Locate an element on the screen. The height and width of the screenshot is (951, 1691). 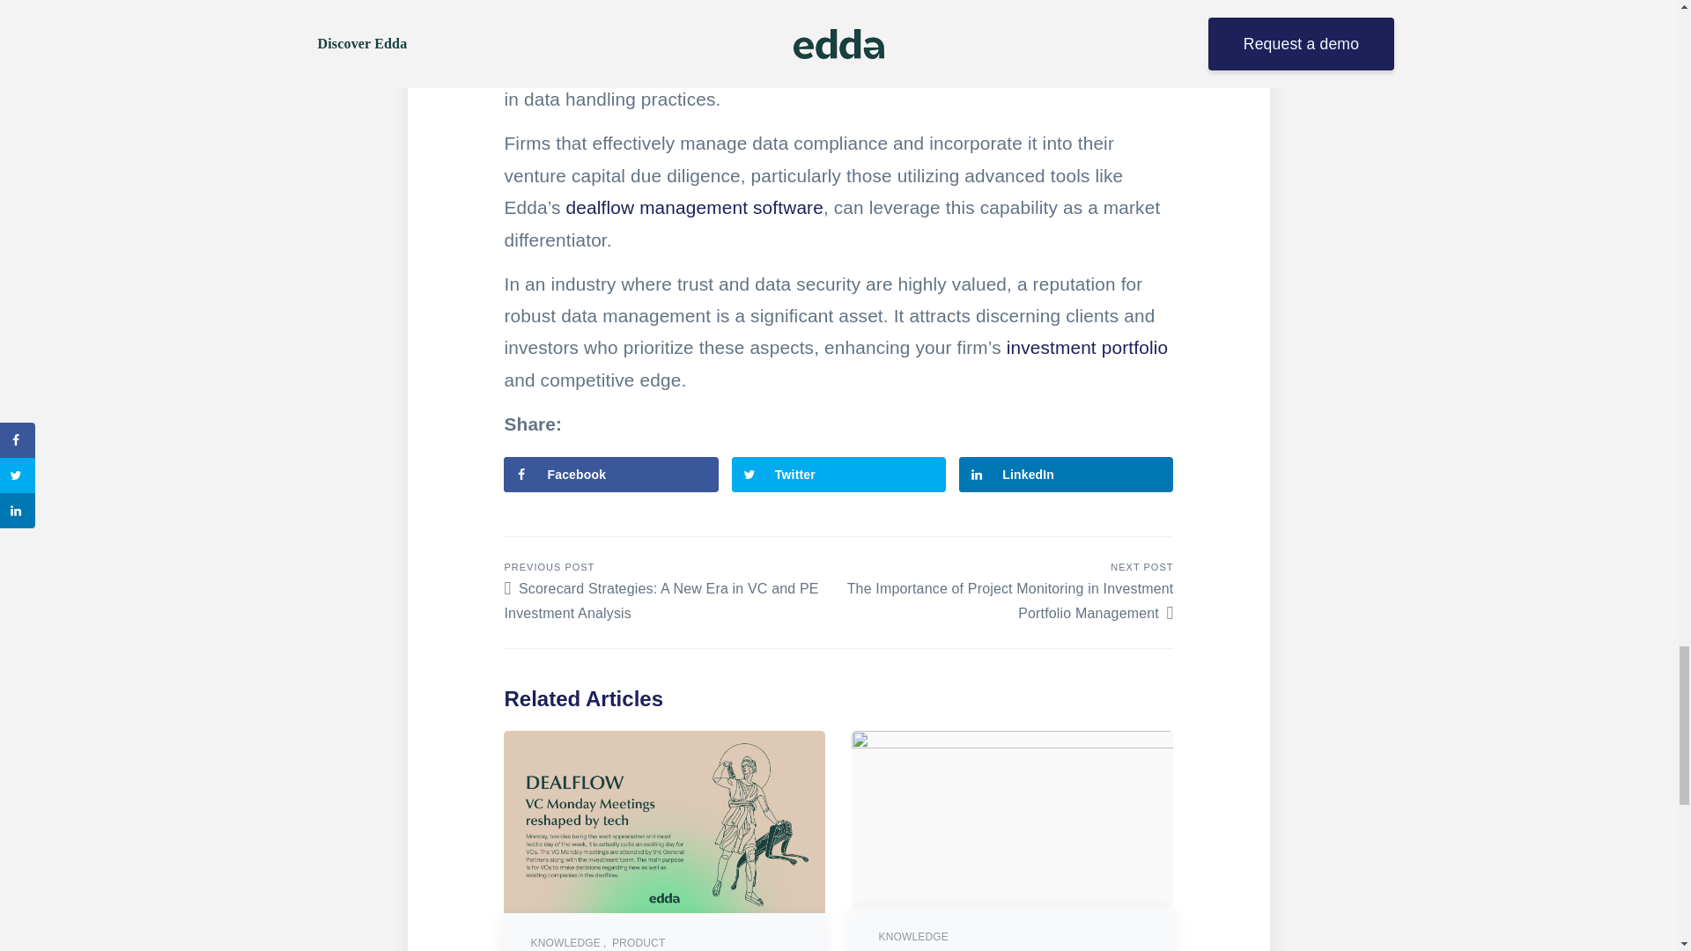
Share on LinkedIn is located at coordinates (1066, 475).